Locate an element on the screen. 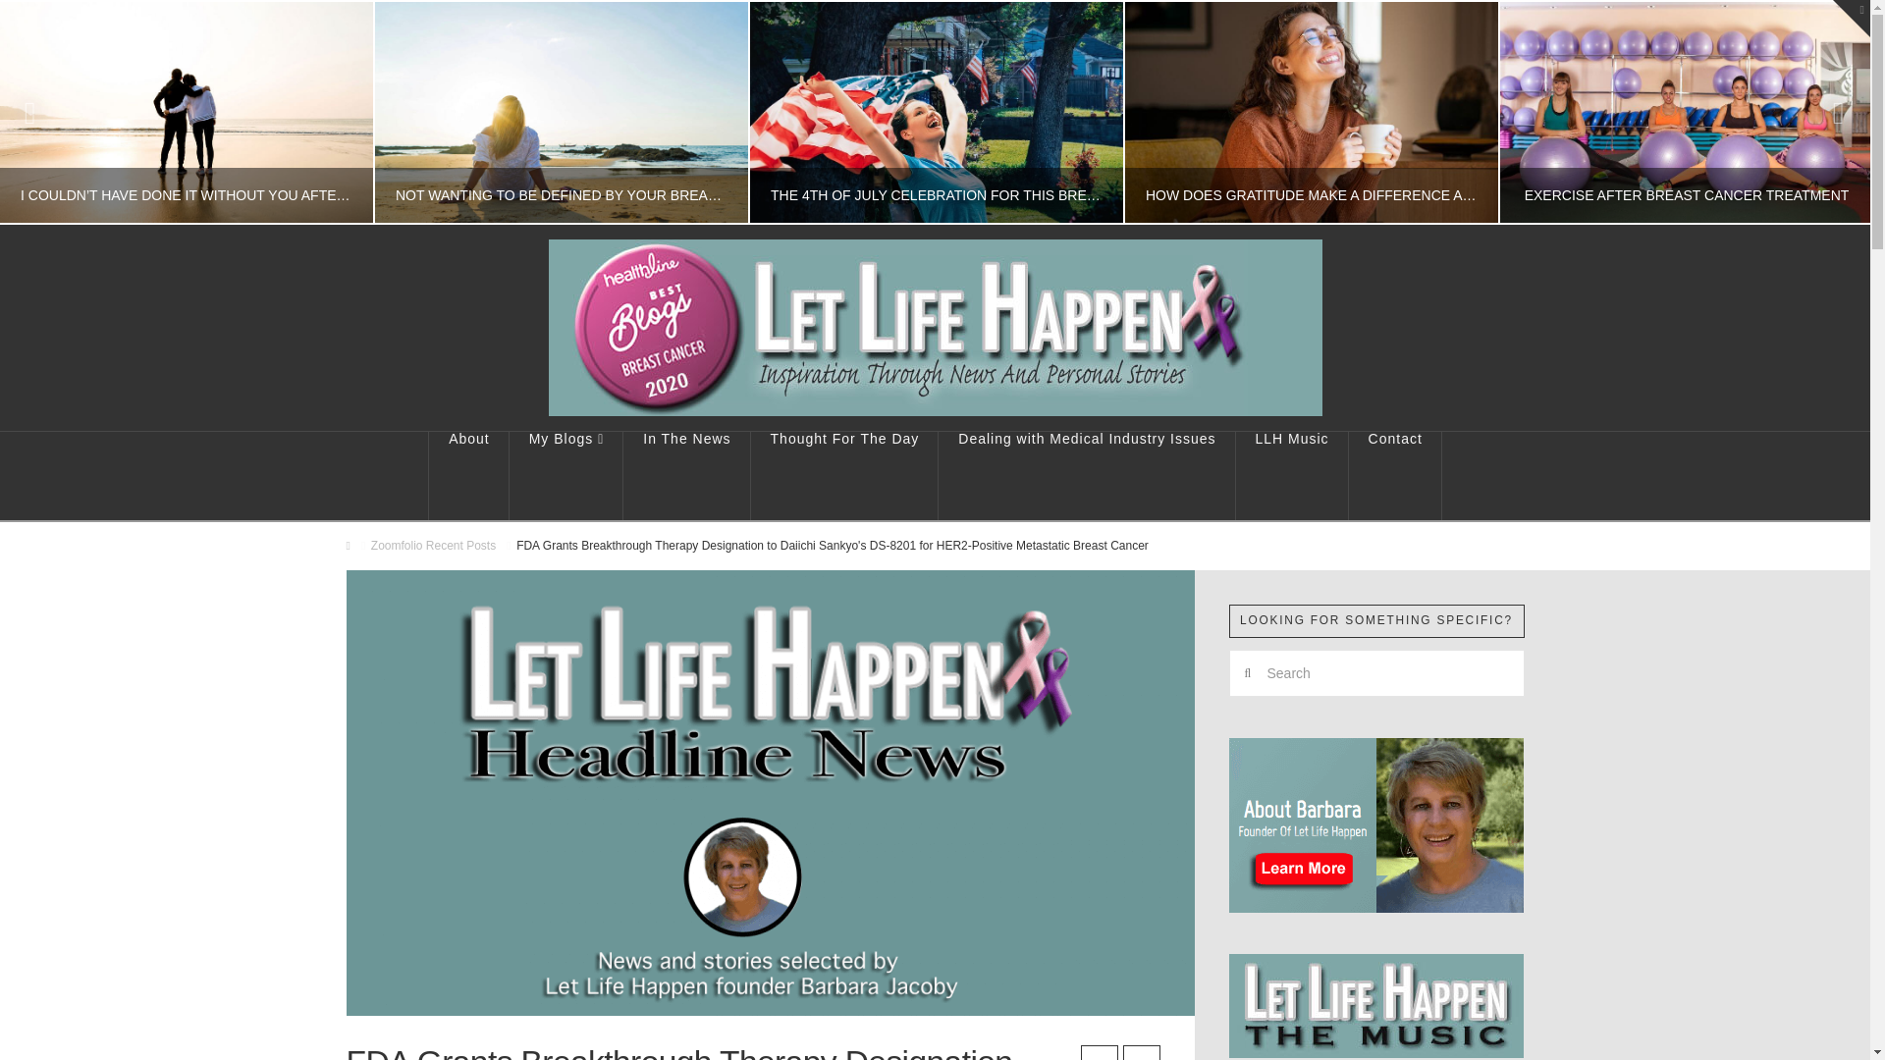  About is located at coordinates (467, 475).